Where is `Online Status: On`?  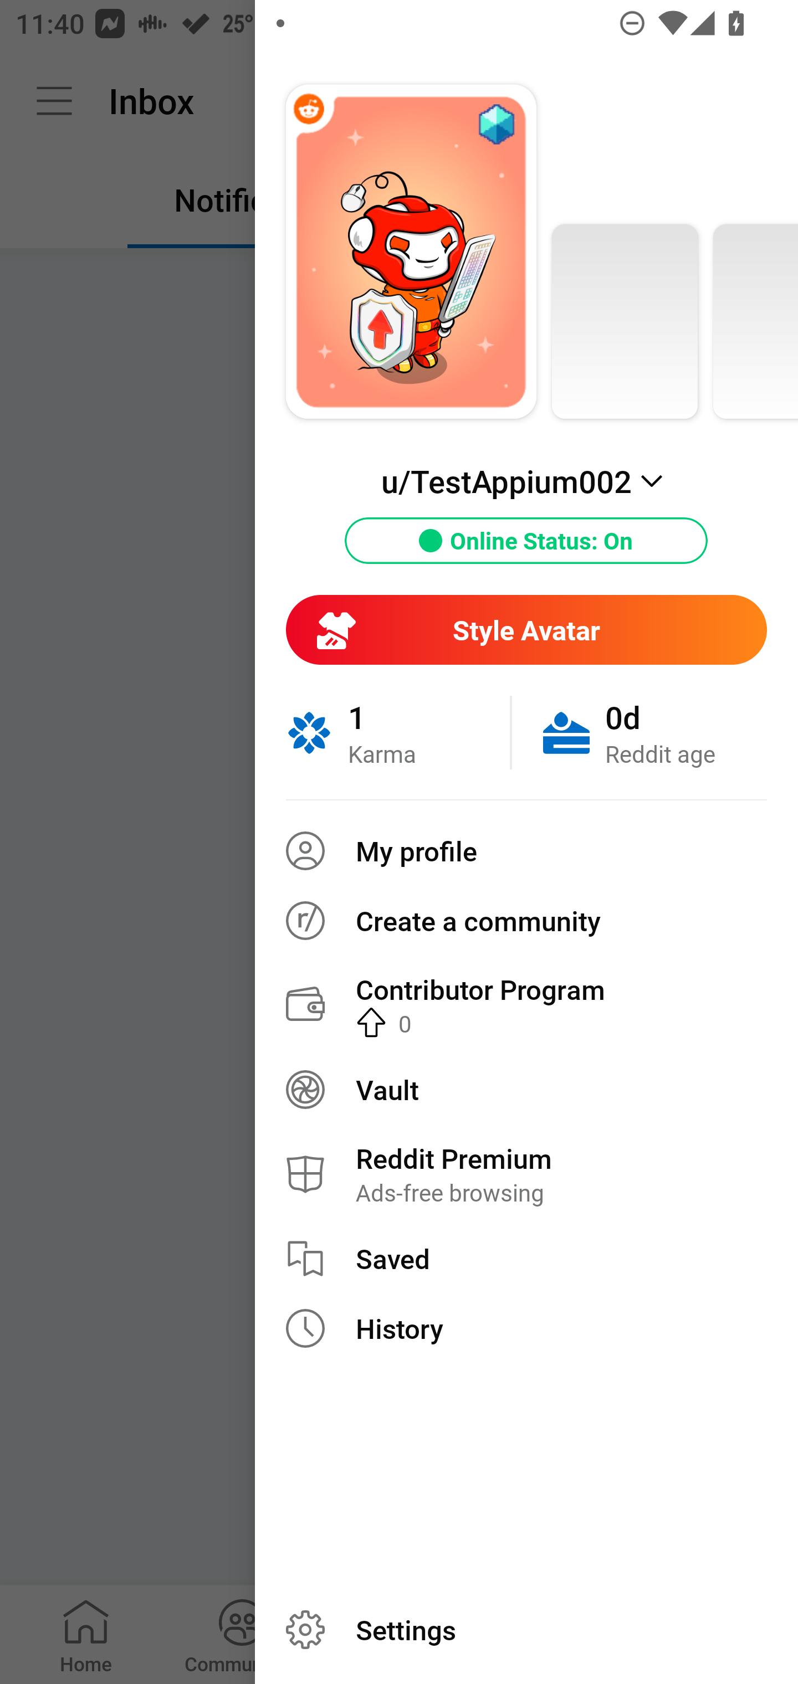
Online Status: On is located at coordinates (526, 541).